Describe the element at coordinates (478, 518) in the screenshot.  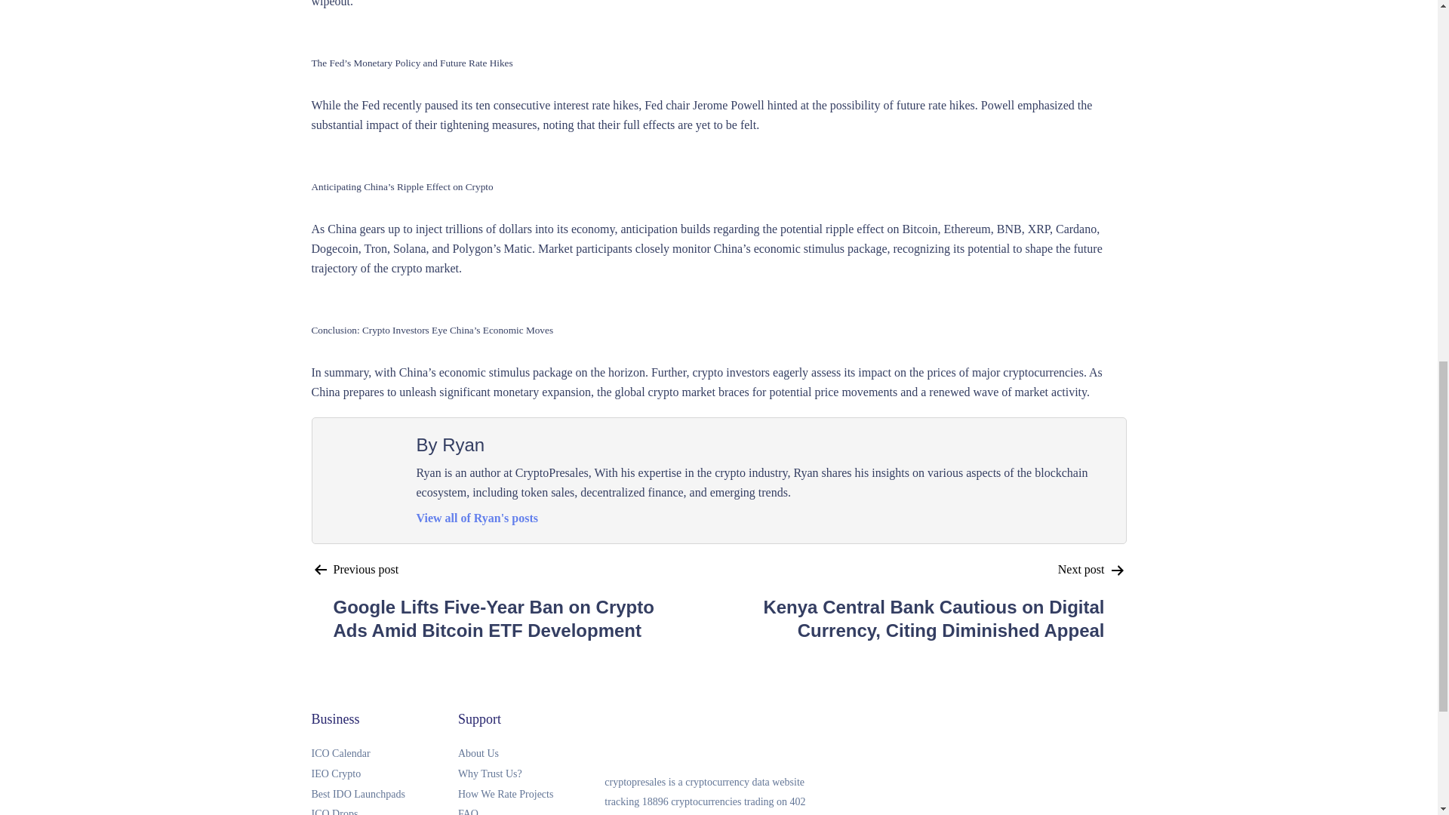
I see `View all of Ryan's posts` at that location.